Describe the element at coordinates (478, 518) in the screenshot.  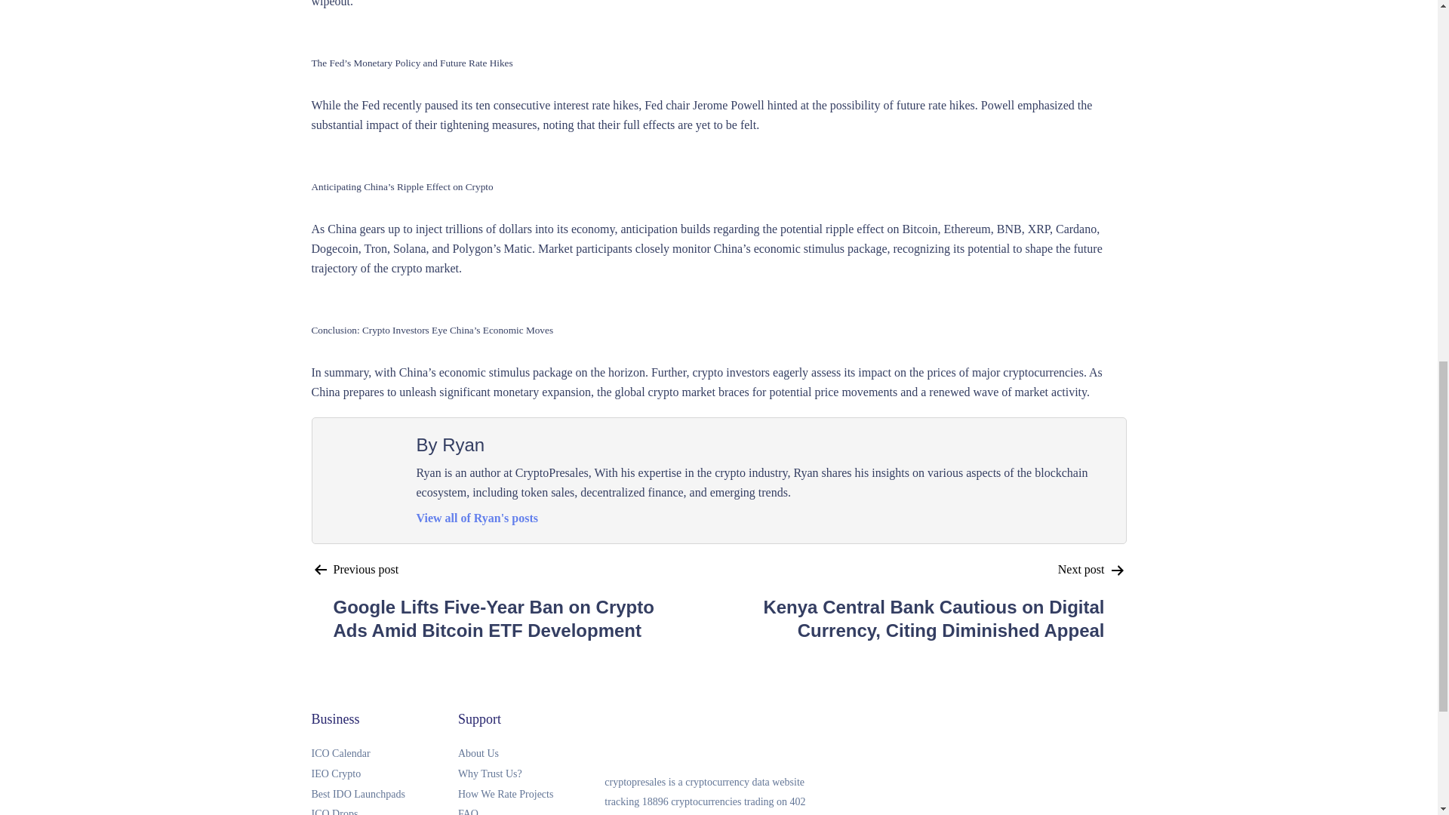
I see `View all of Ryan's posts` at that location.